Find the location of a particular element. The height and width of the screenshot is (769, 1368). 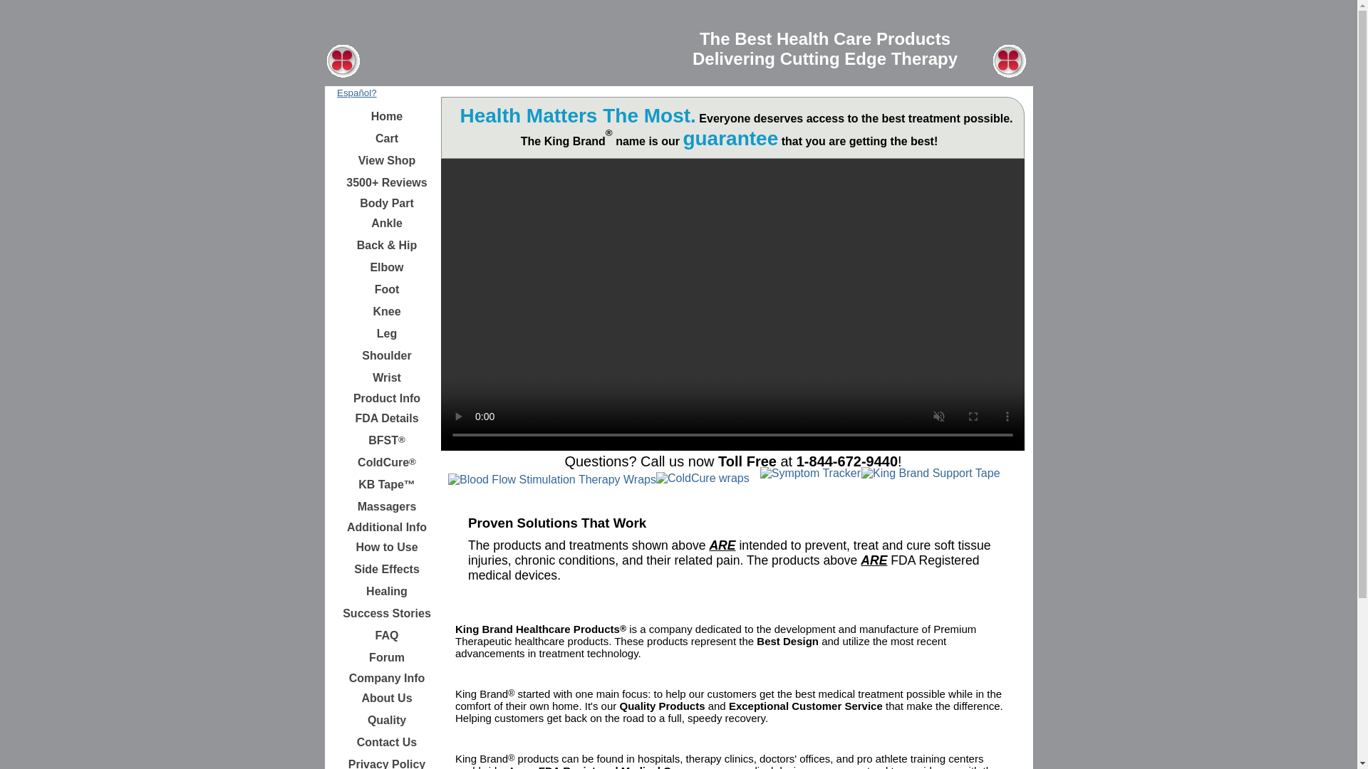

Forum is located at coordinates (387, 658).